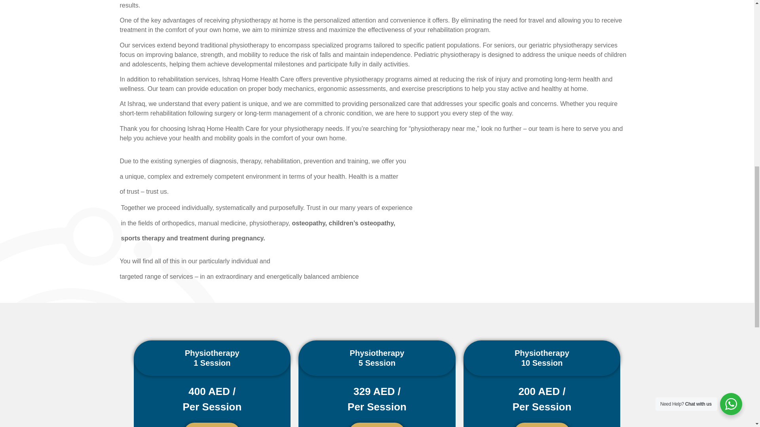 This screenshot has height=427, width=760. Describe the element at coordinates (542, 425) in the screenshot. I see `Book Now` at that location.